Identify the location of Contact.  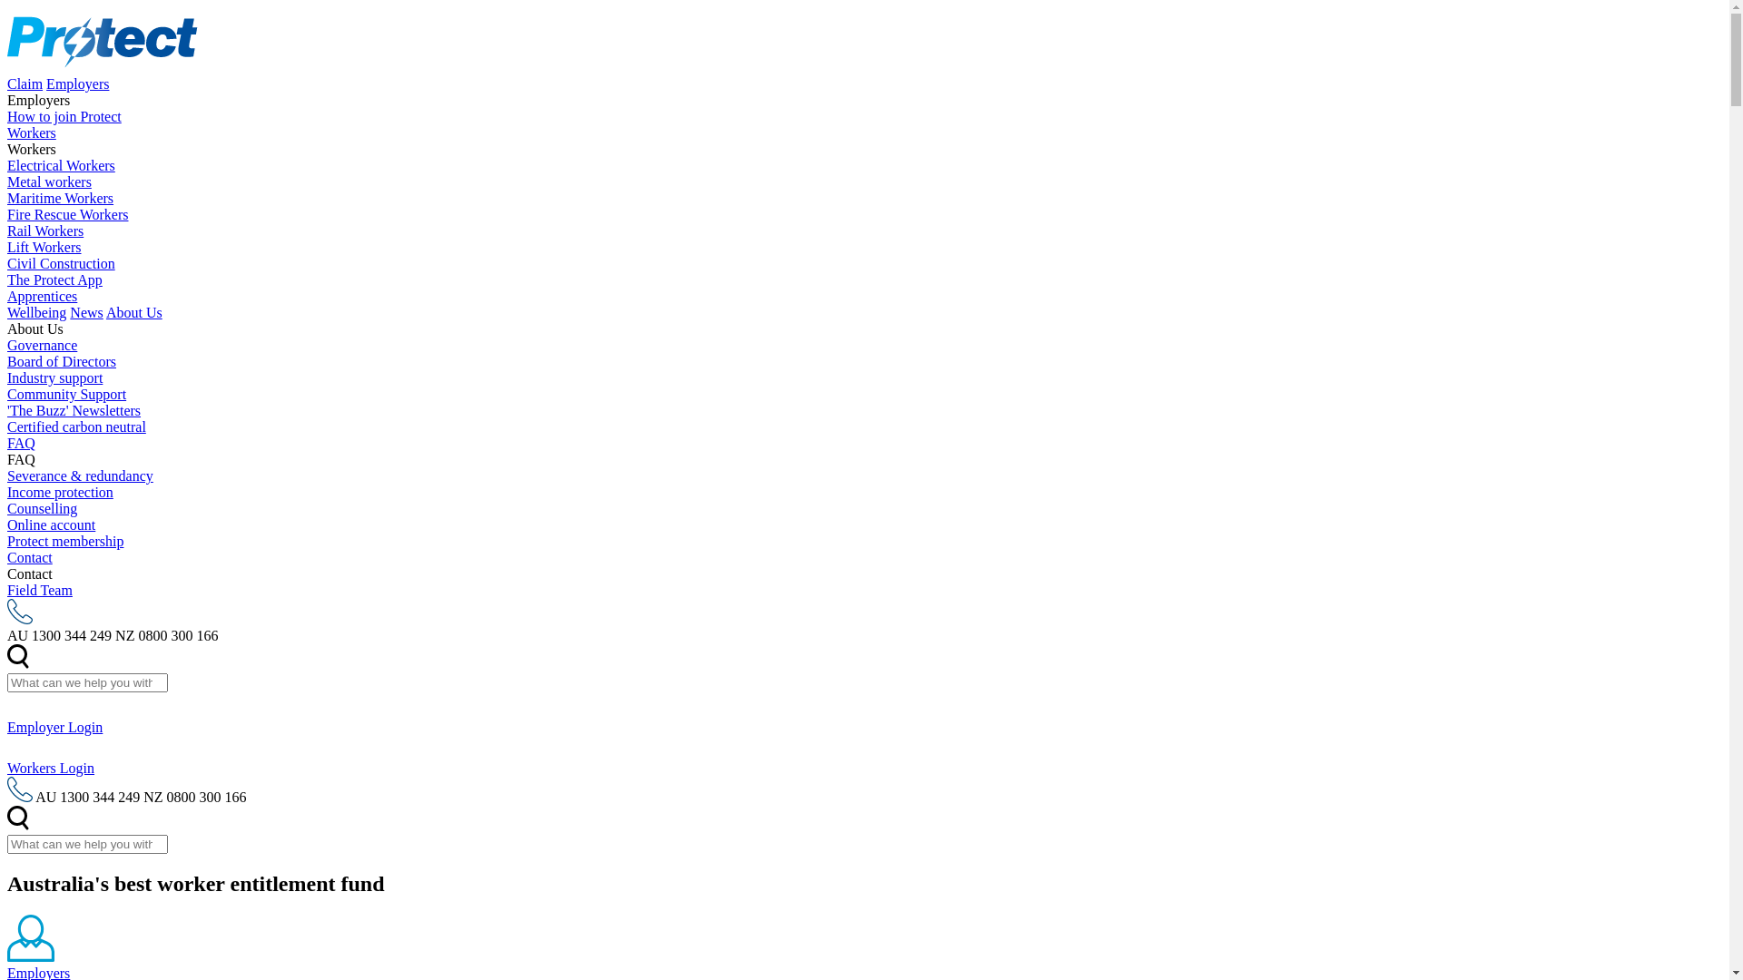
(30, 557).